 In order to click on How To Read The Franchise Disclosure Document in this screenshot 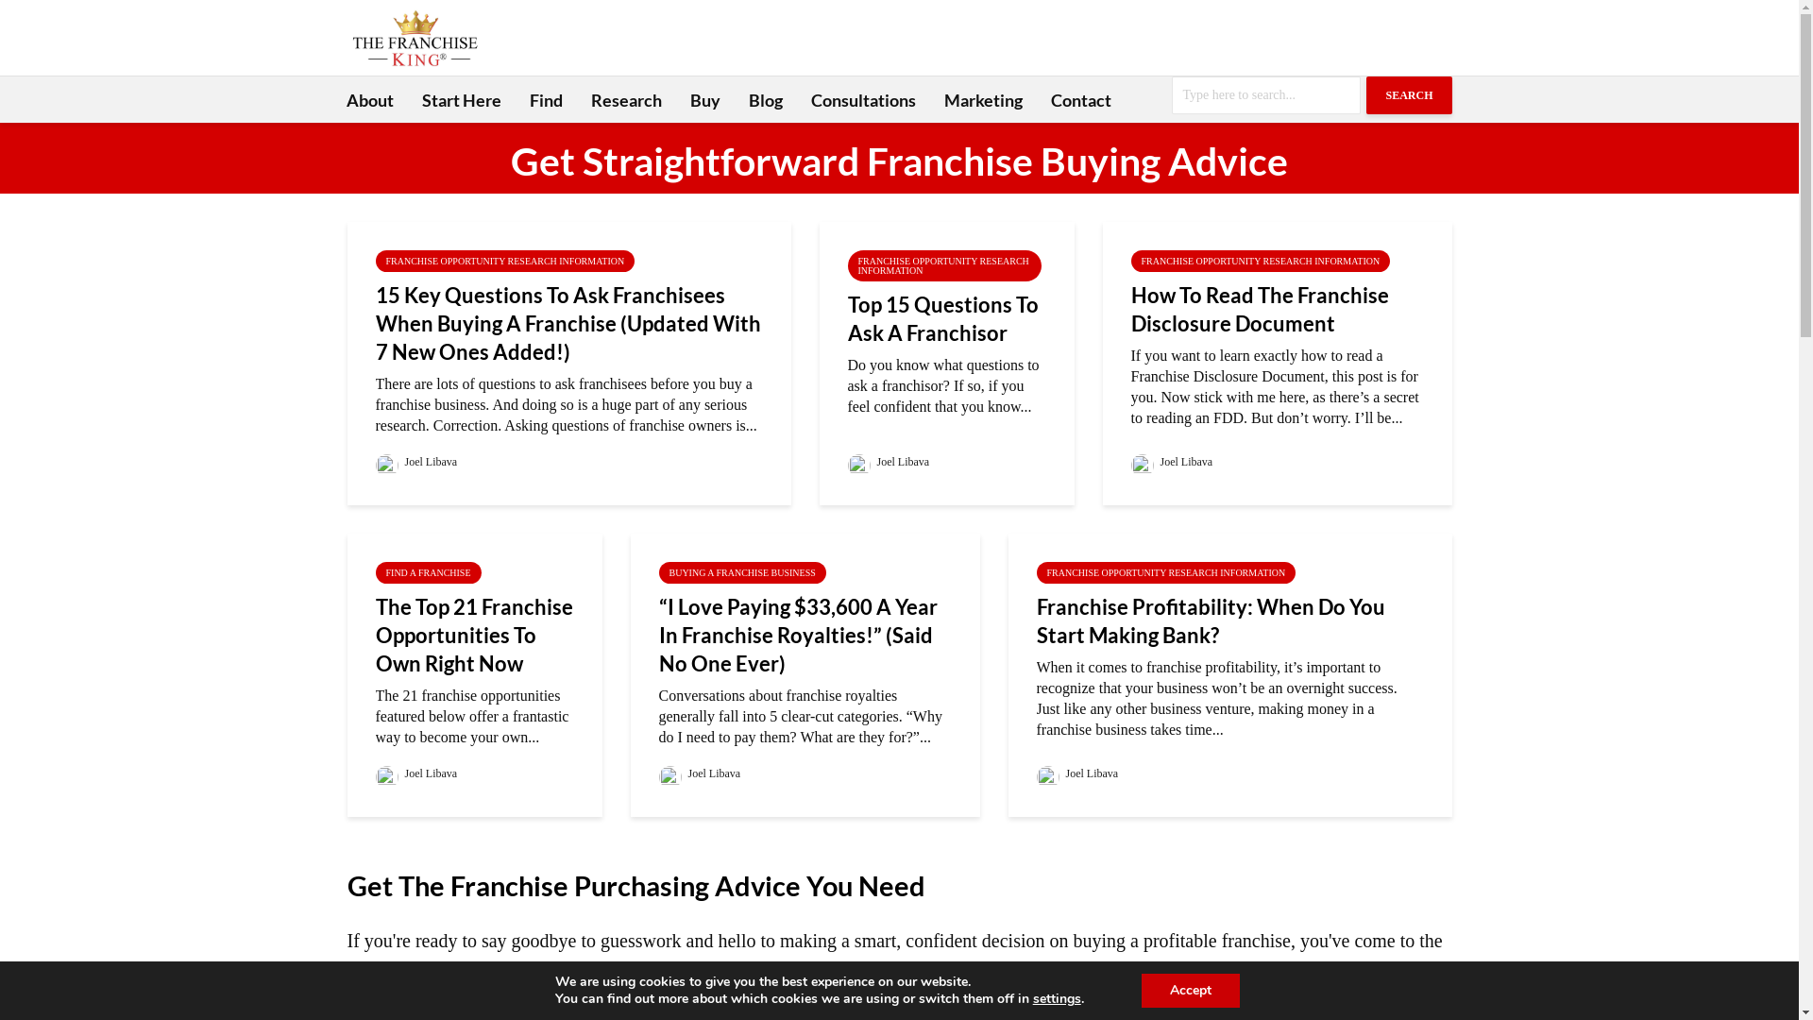, I will do `click(1278, 310)`.